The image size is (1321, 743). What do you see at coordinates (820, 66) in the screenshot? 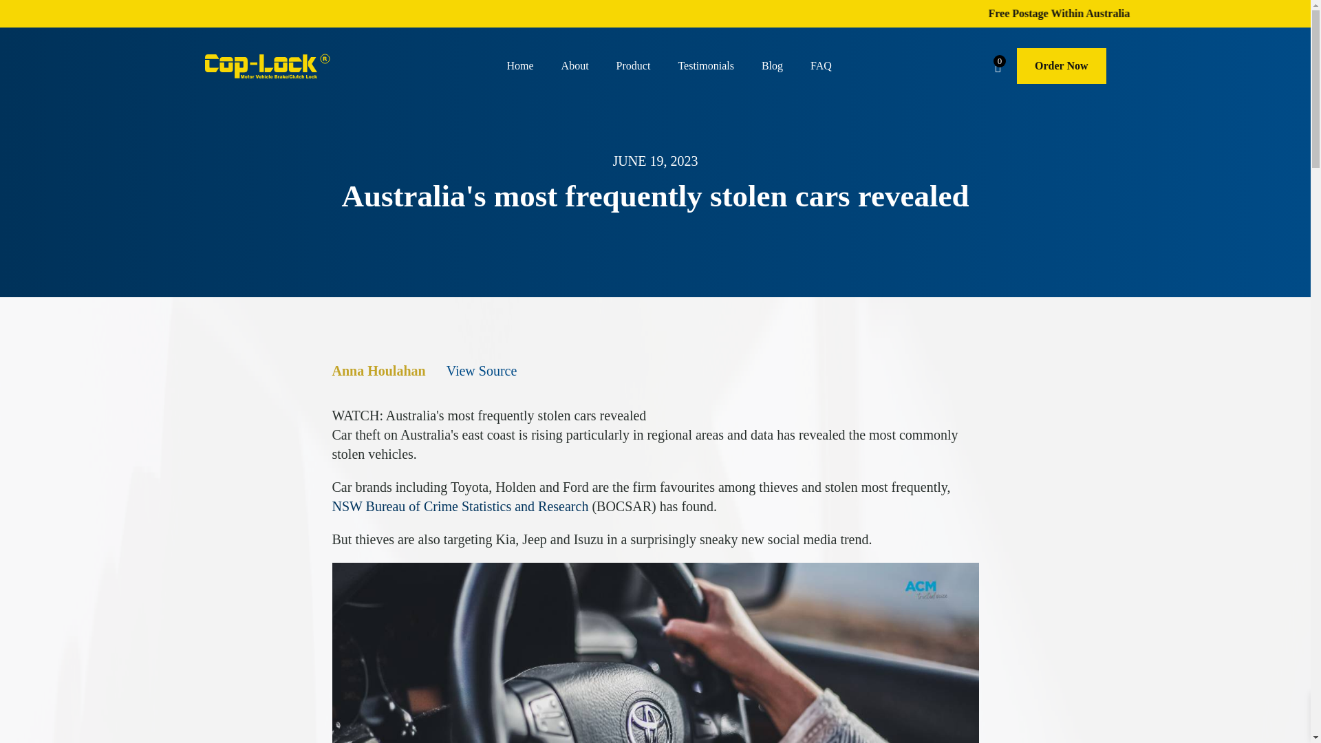
I see `FAQ` at bounding box center [820, 66].